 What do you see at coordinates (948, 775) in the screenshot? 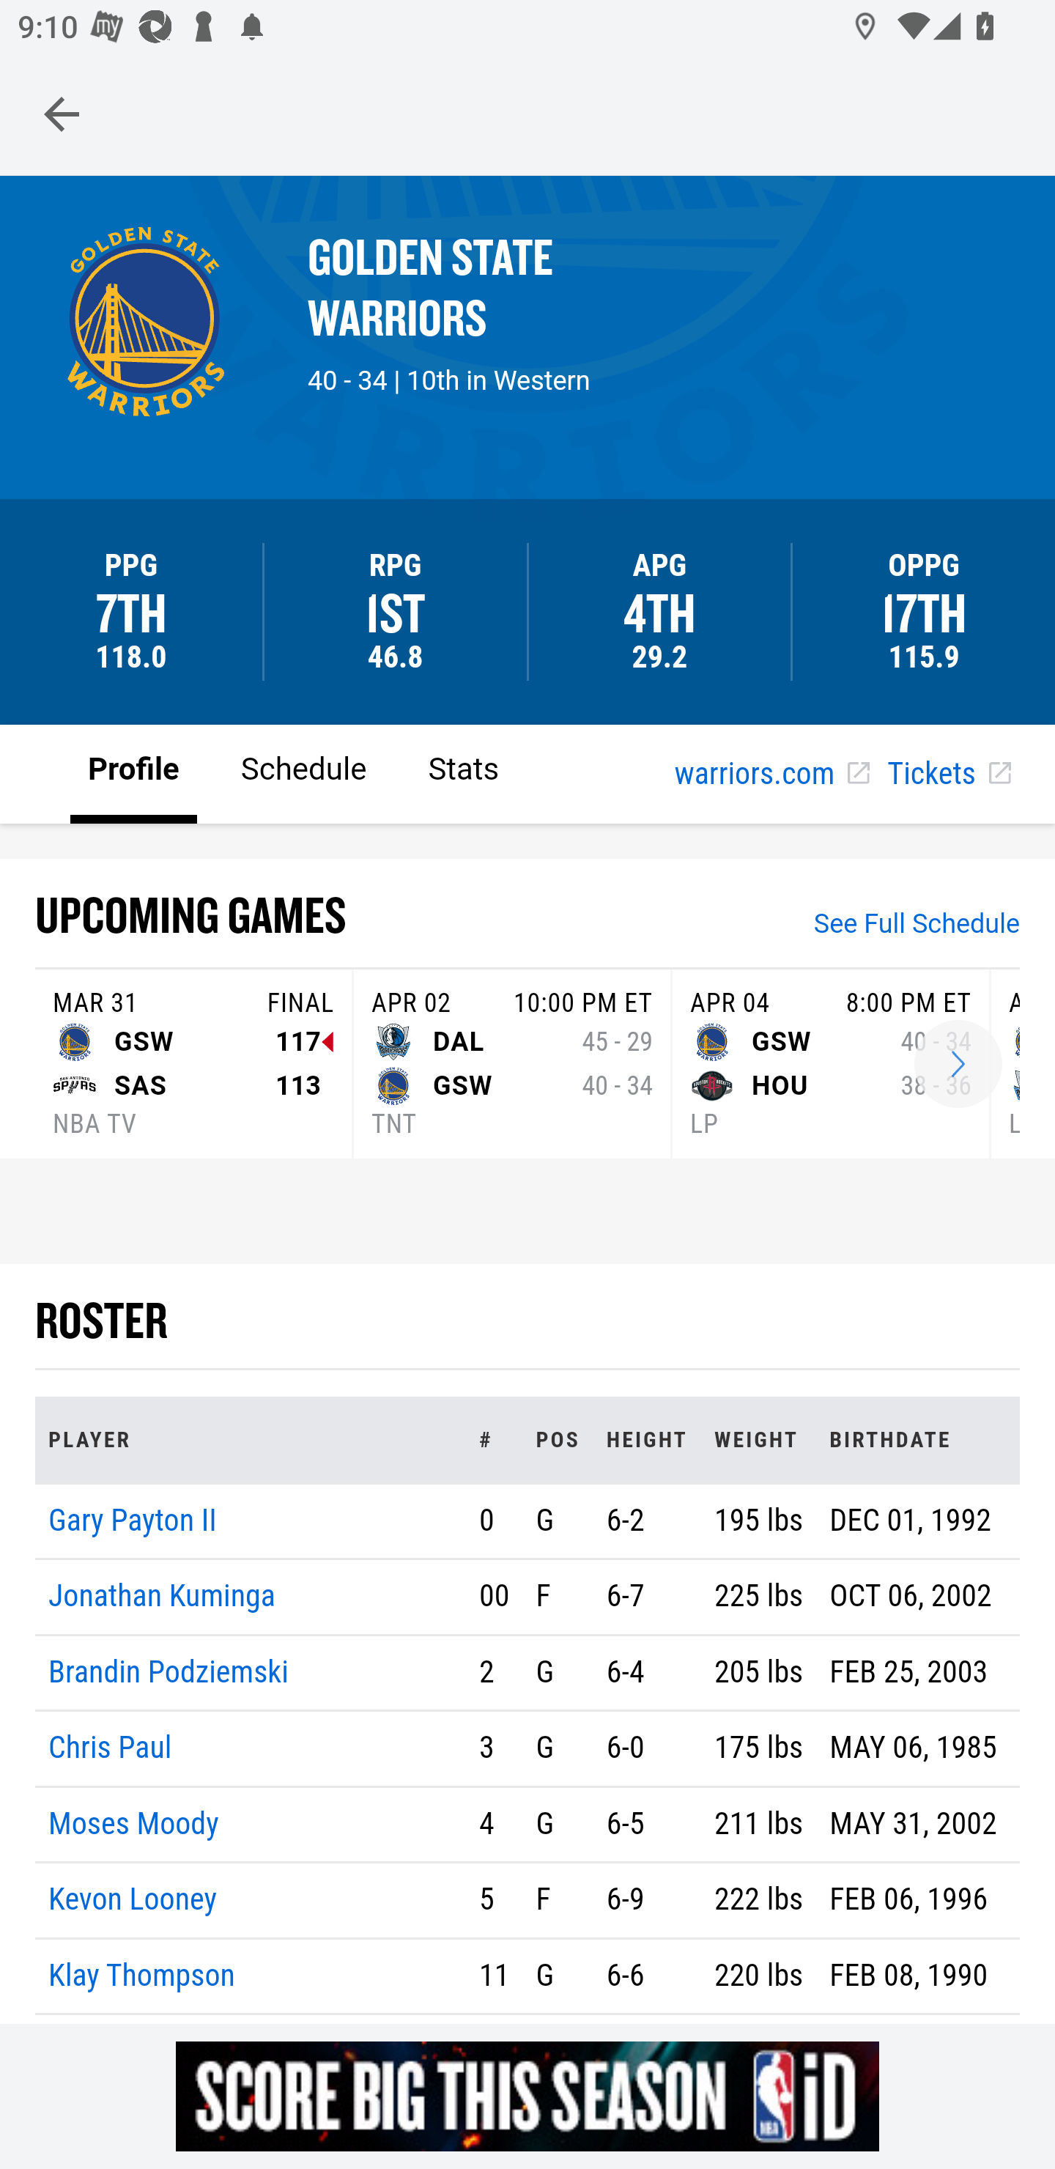
I see `Tickets` at bounding box center [948, 775].